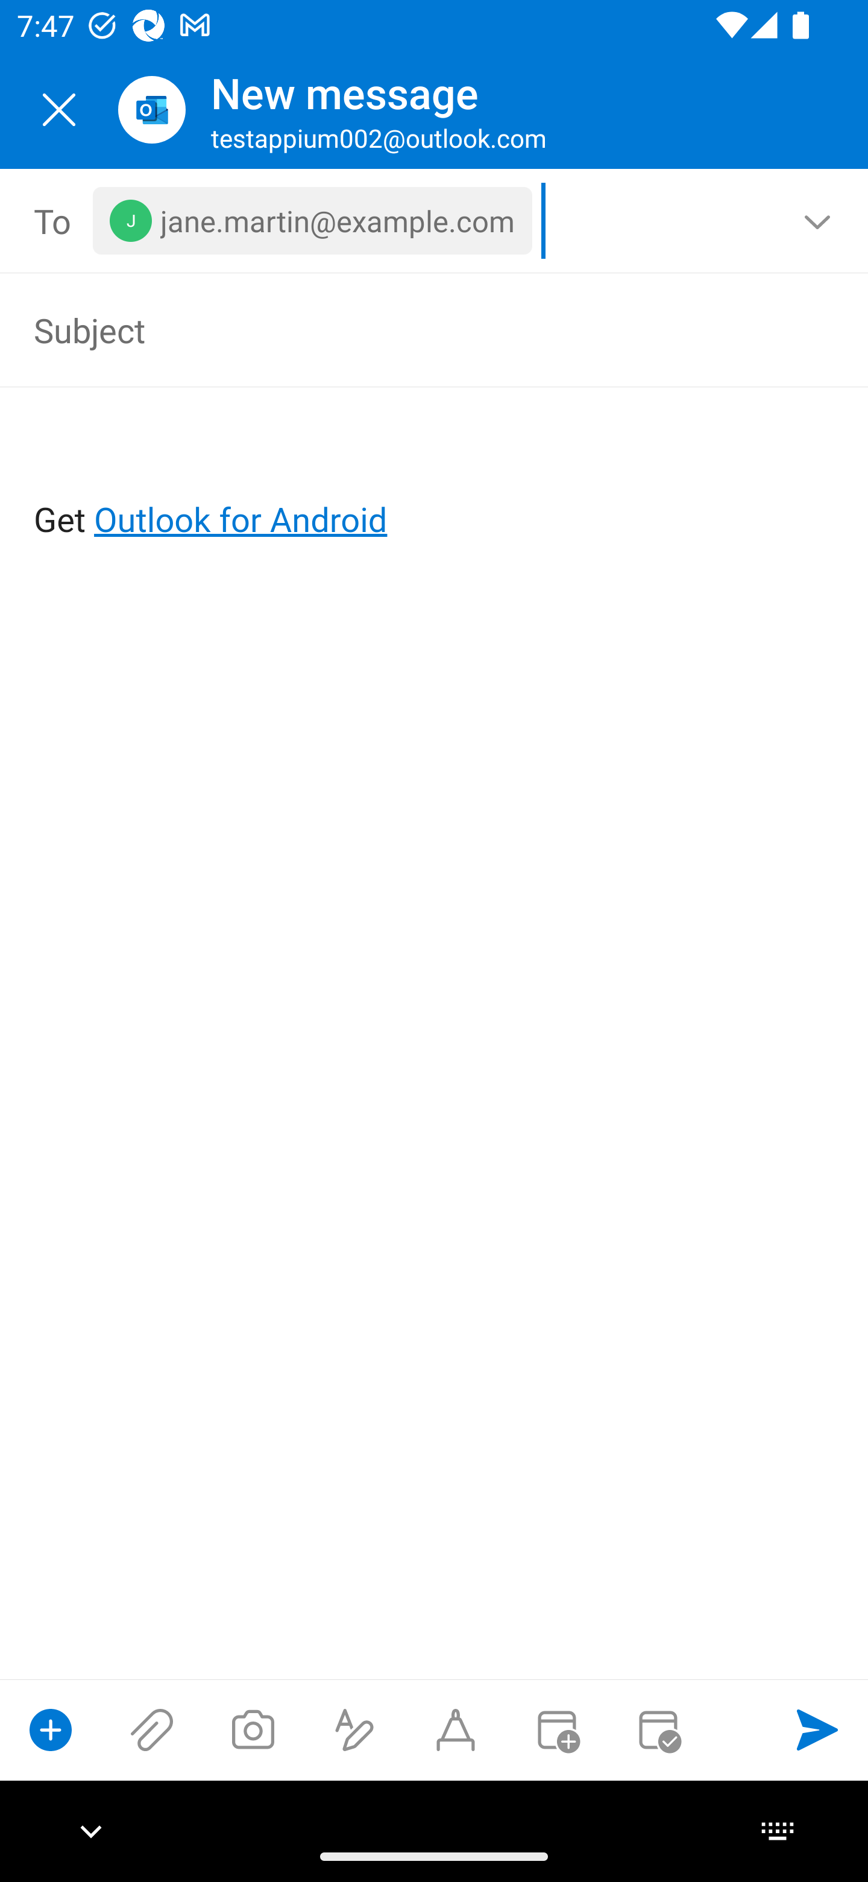  What do you see at coordinates (456, 1729) in the screenshot?
I see `Start Ink compose` at bounding box center [456, 1729].